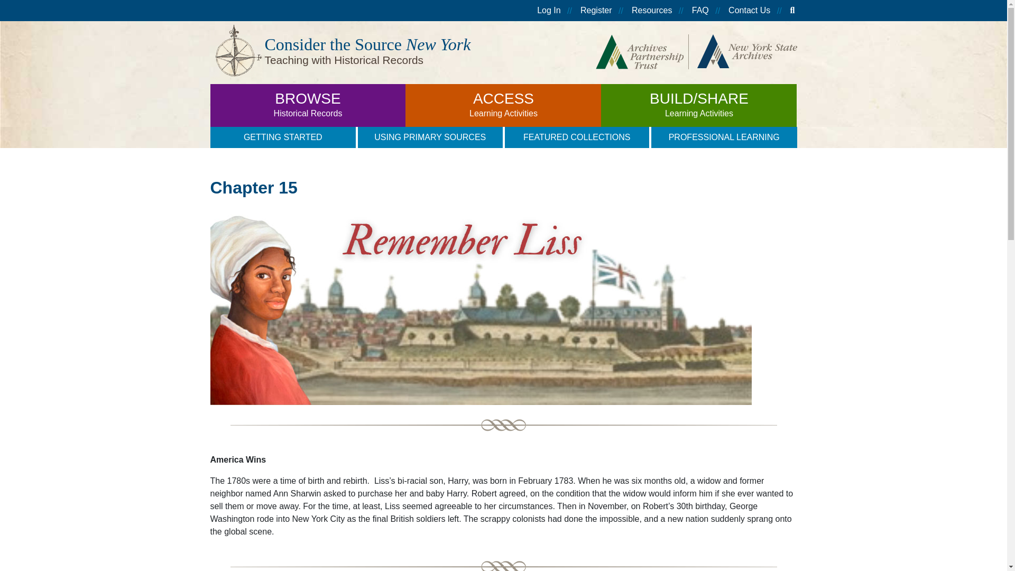 This screenshot has height=571, width=1015. What do you see at coordinates (308, 105) in the screenshot?
I see `Resources` at bounding box center [308, 105].